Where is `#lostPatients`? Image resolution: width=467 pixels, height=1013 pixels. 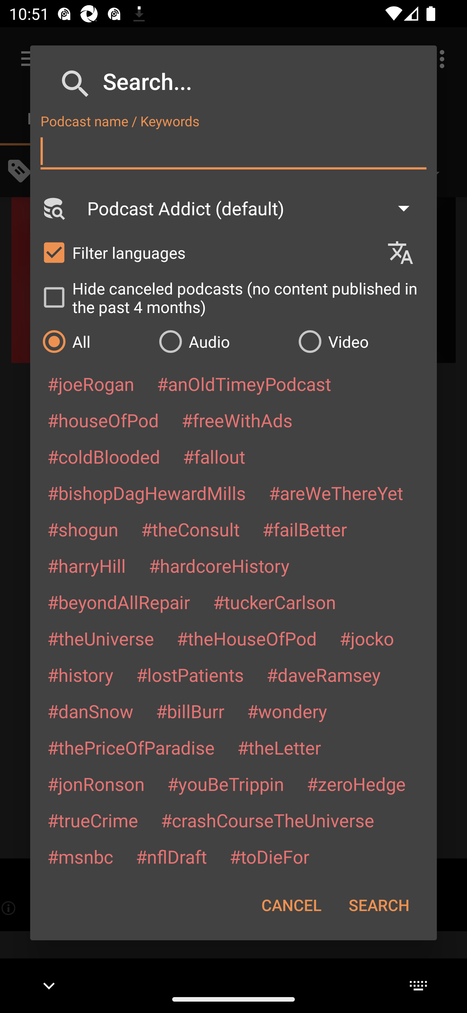 #lostPatients is located at coordinates (190, 675).